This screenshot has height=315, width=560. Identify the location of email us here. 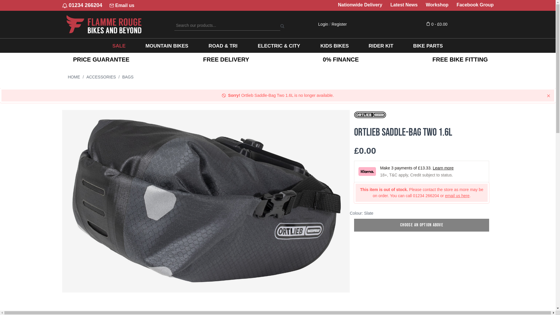
(457, 196).